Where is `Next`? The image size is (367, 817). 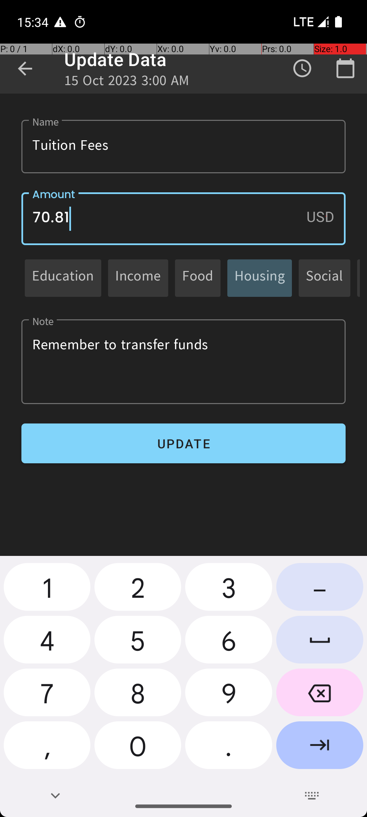
Next is located at coordinates (320, 748).